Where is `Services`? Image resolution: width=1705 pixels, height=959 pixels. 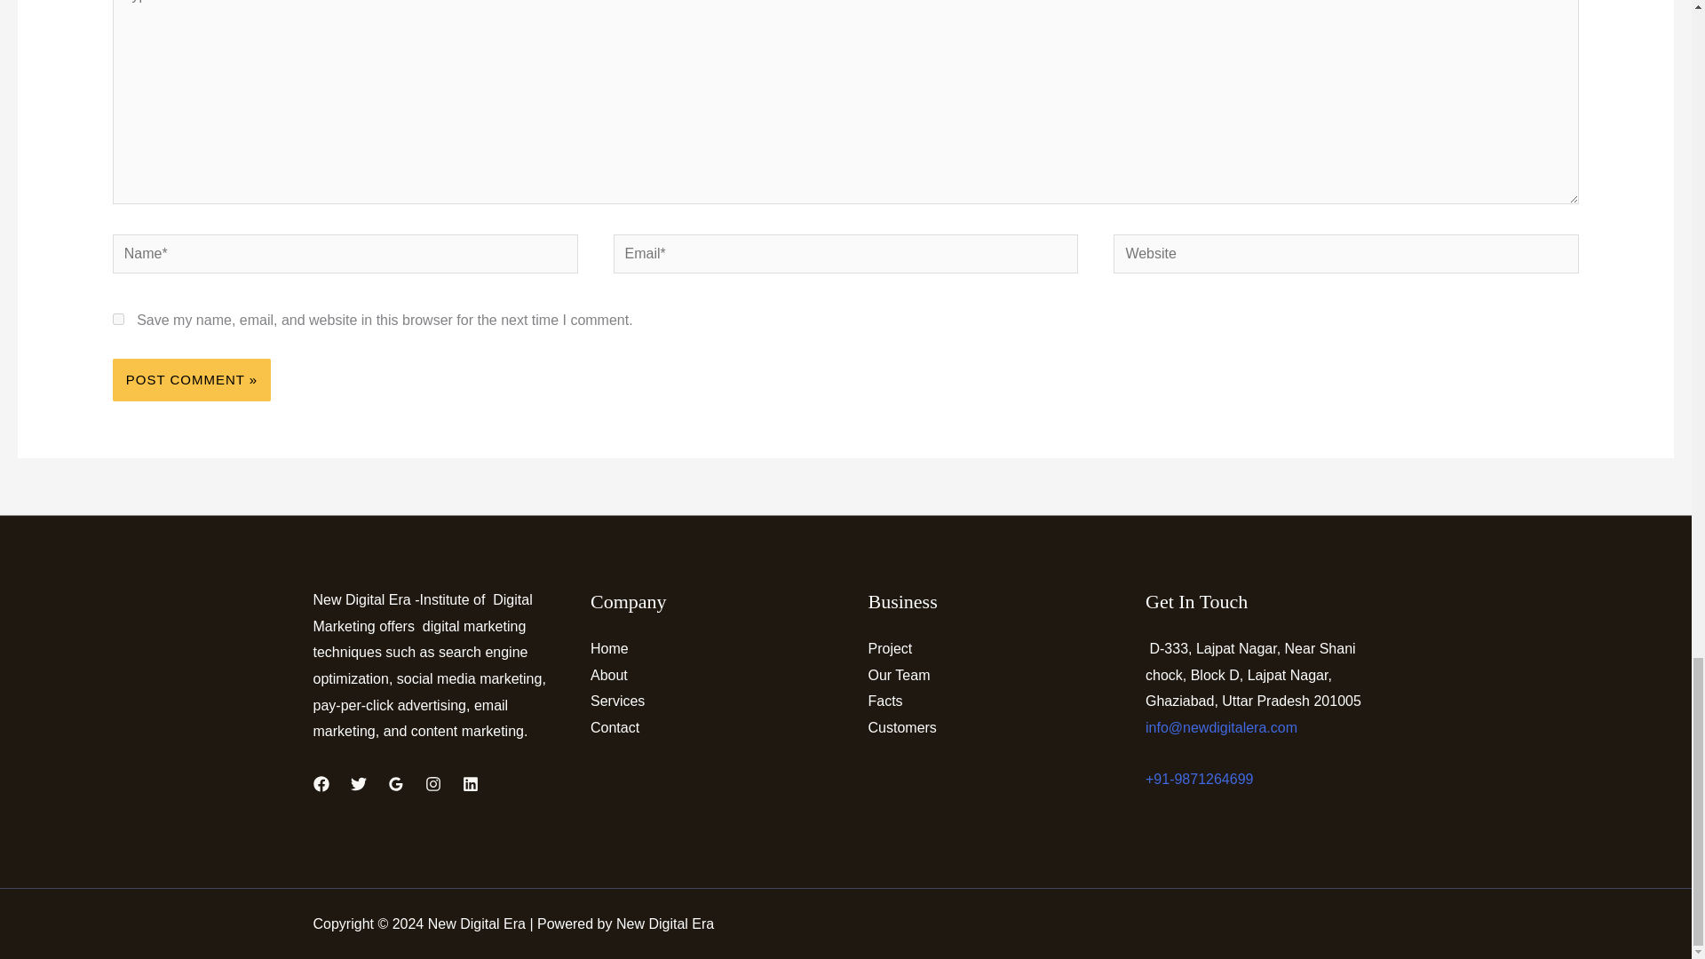
Services is located at coordinates (616, 701).